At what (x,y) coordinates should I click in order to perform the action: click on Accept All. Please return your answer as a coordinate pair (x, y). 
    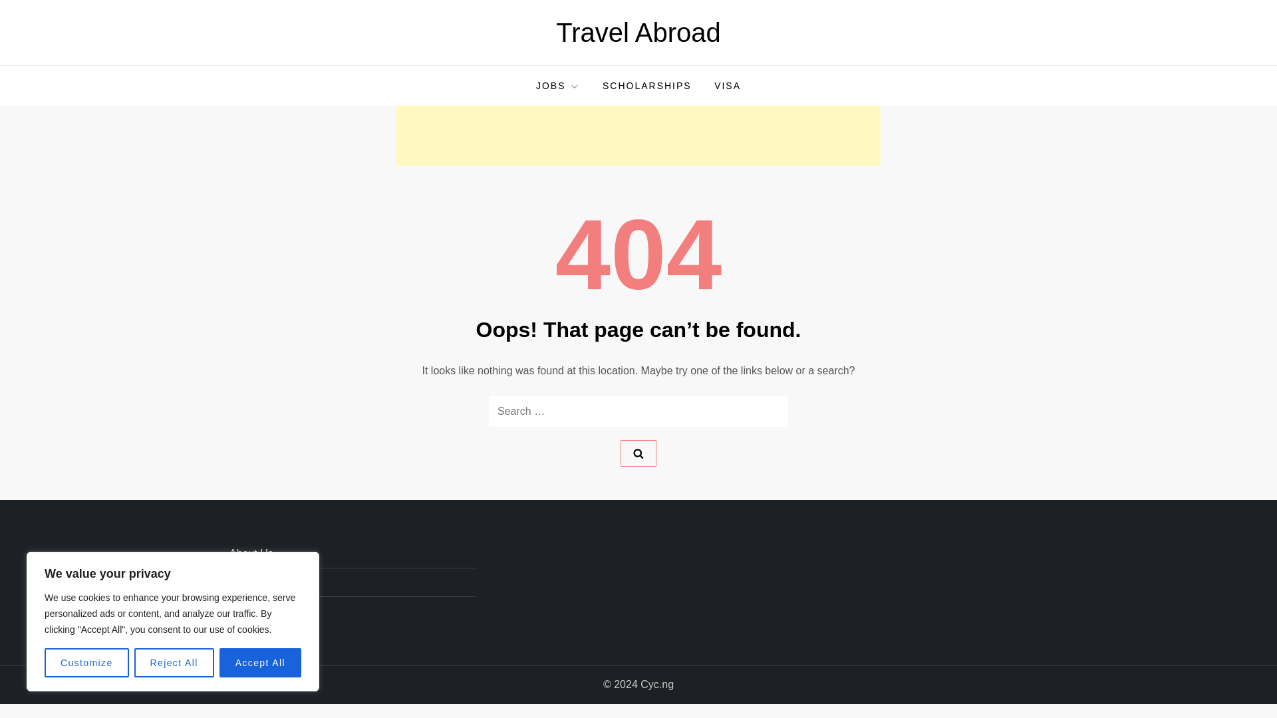
    Looking at the image, I should click on (261, 663).